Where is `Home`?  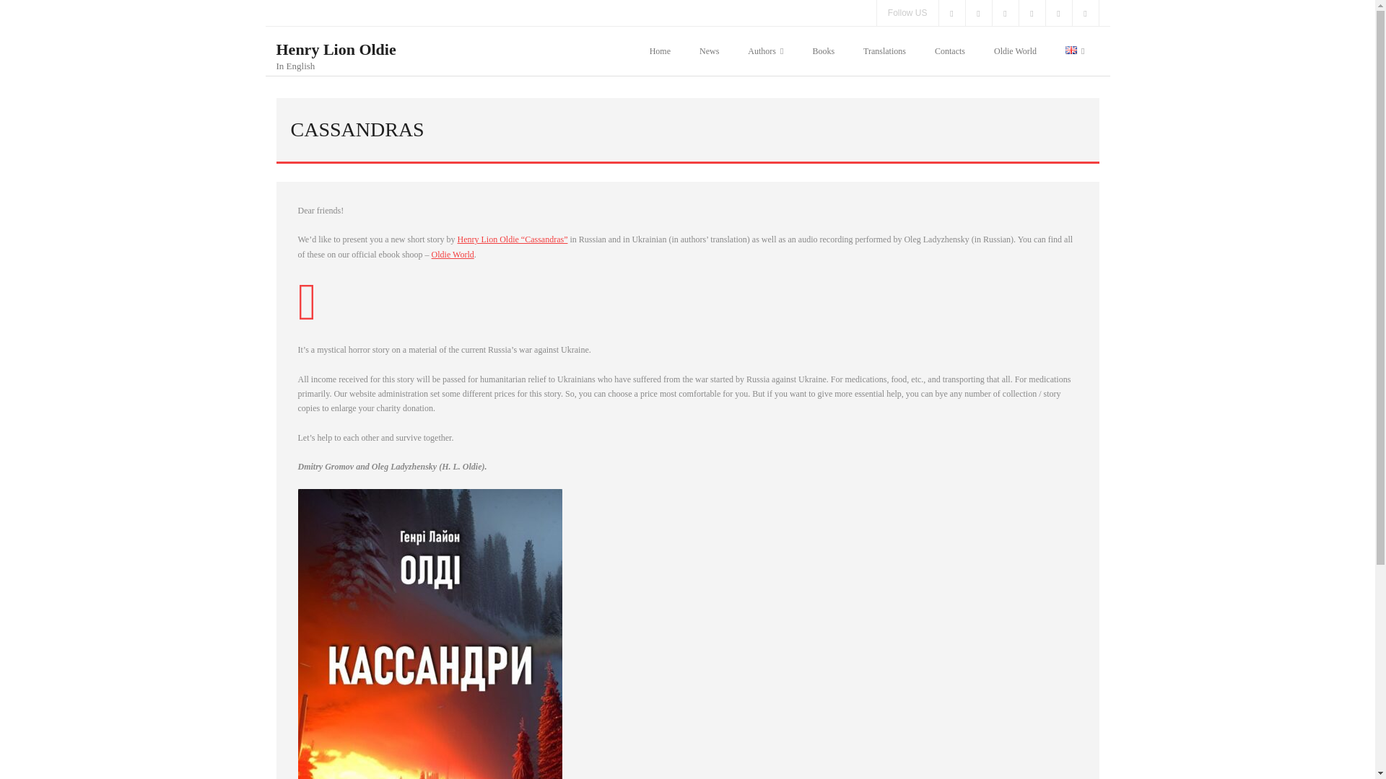 Home is located at coordinates (660, 50).